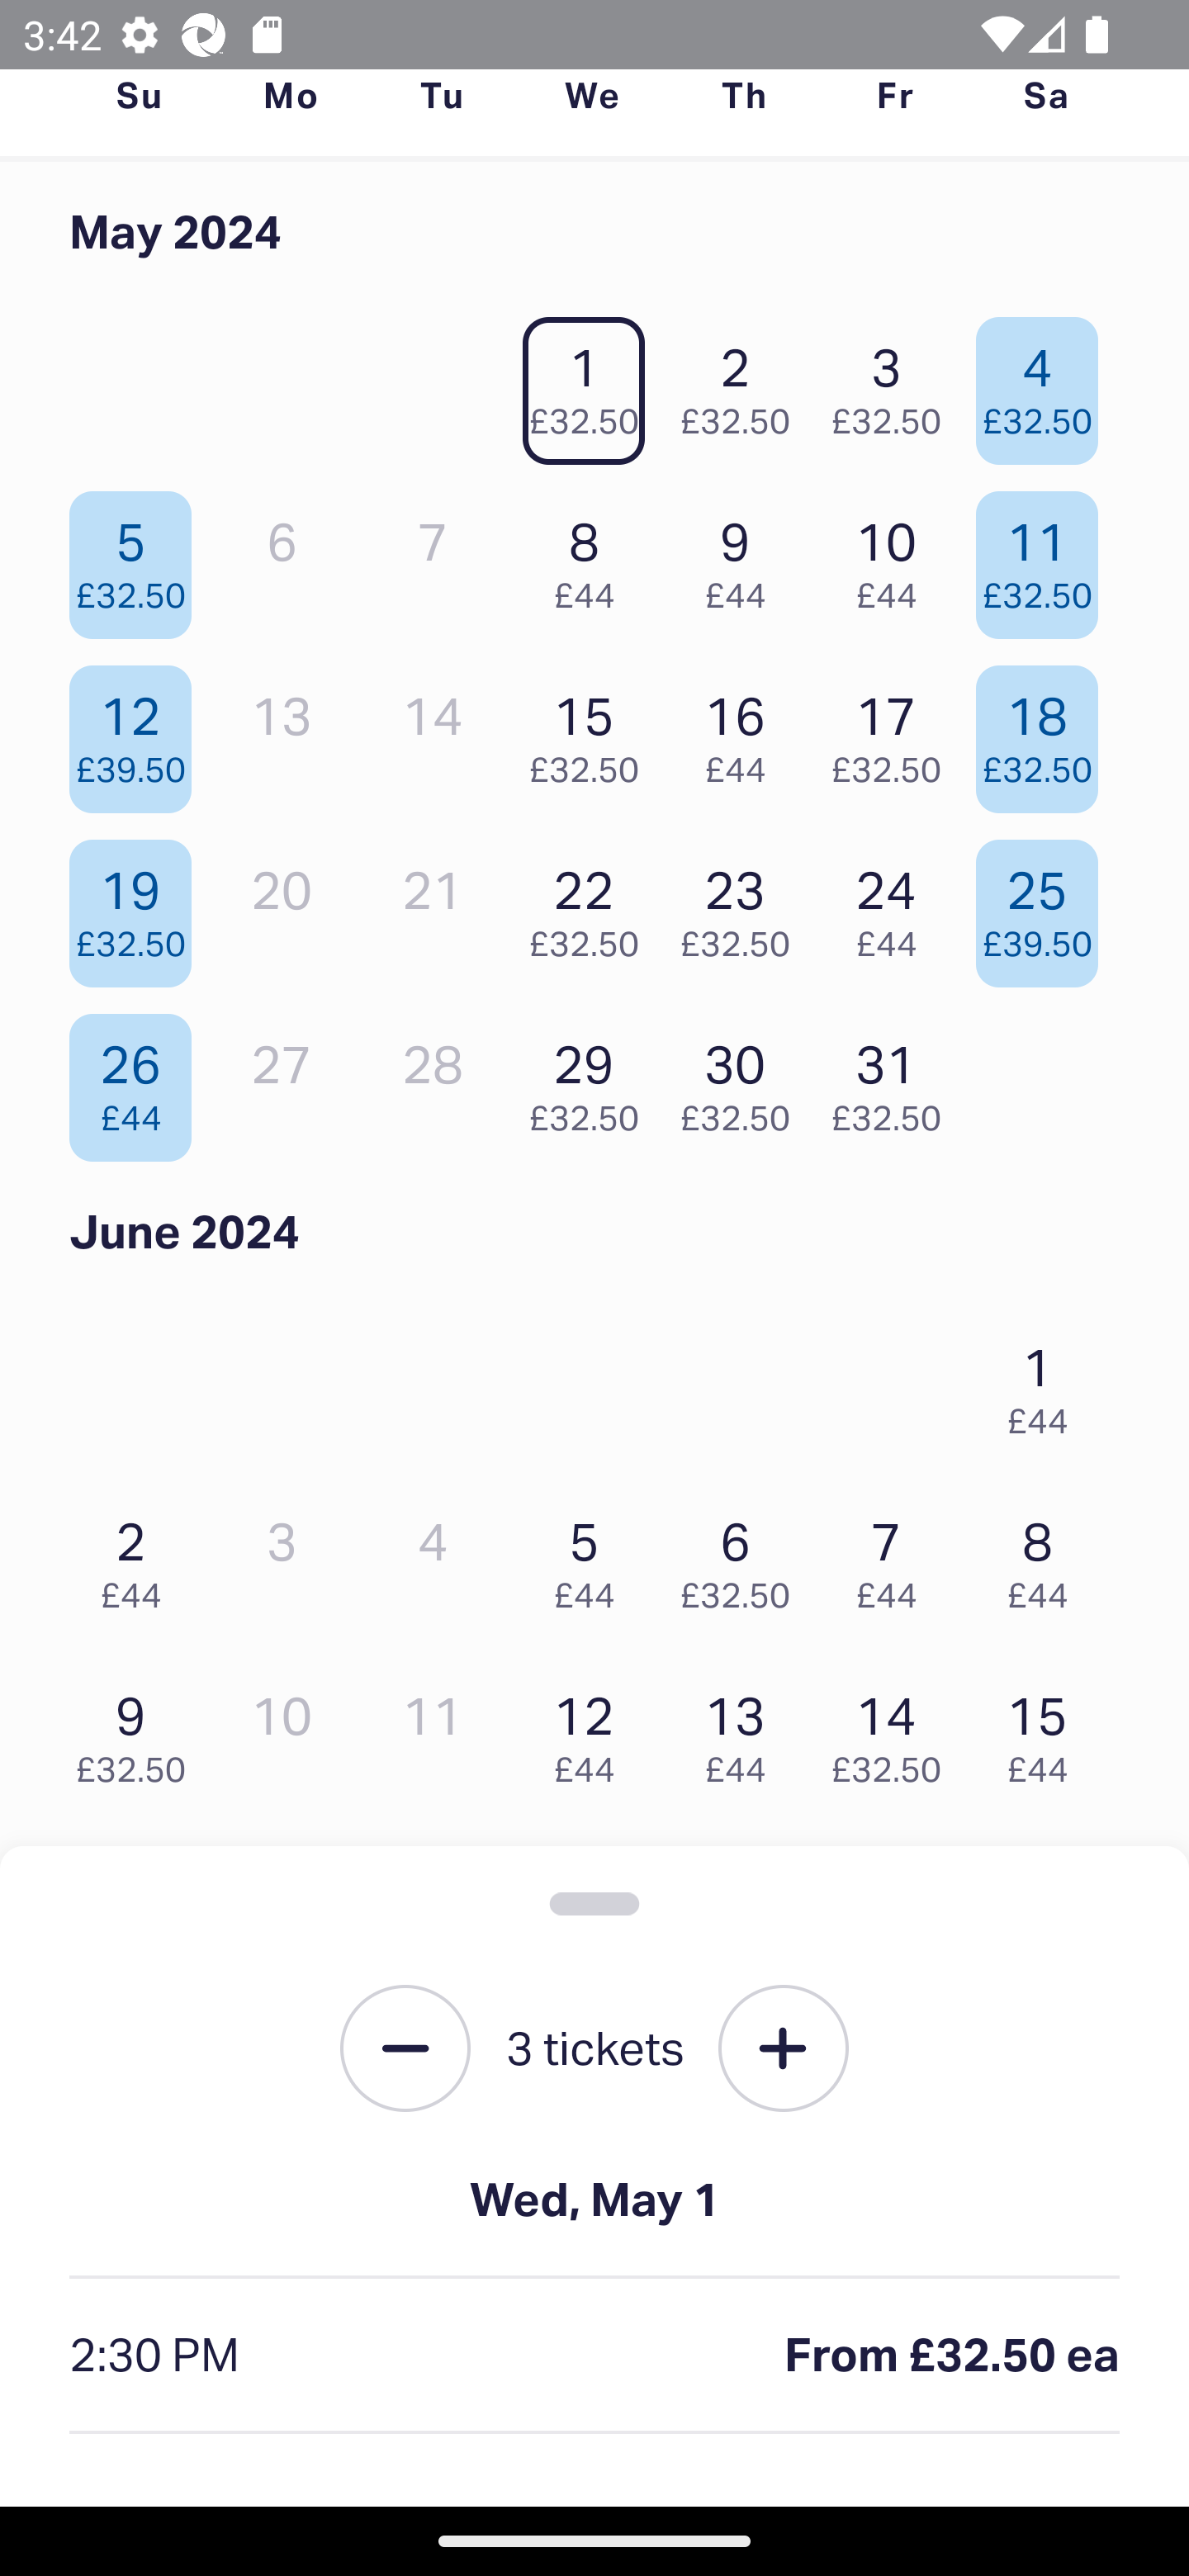  Describe the element at coordinates (139, 1732) in the screenshot. I see `9 £32.50` at that location.